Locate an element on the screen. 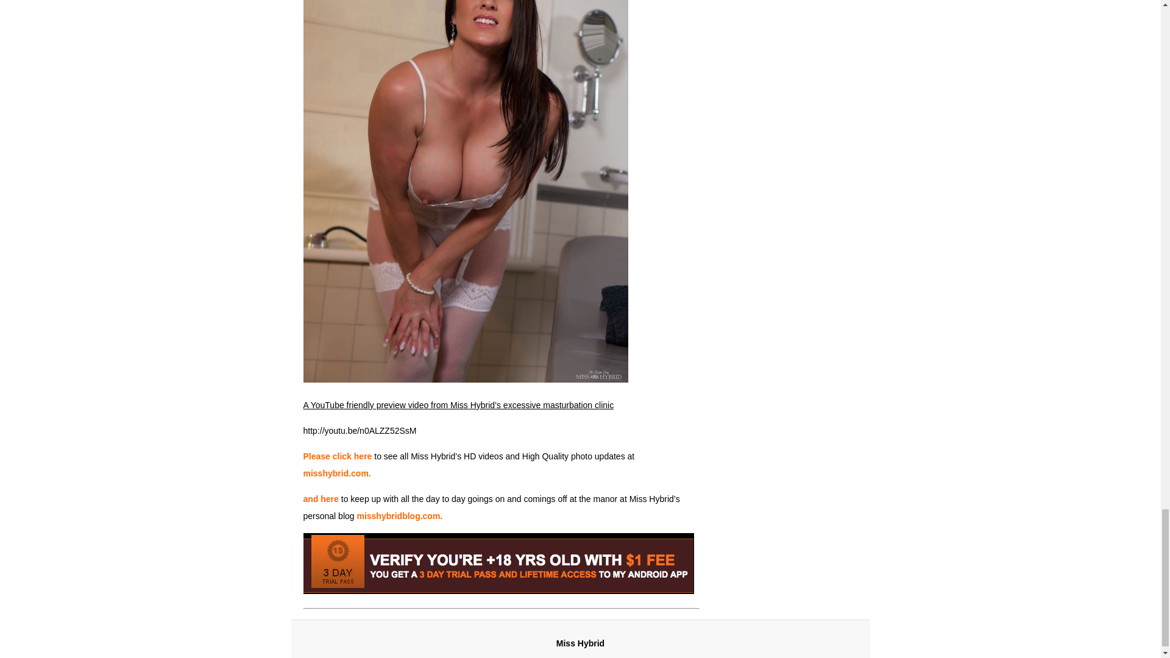 This screenshot has width=1170, height=658. and here is located at coordinates (321, 499).